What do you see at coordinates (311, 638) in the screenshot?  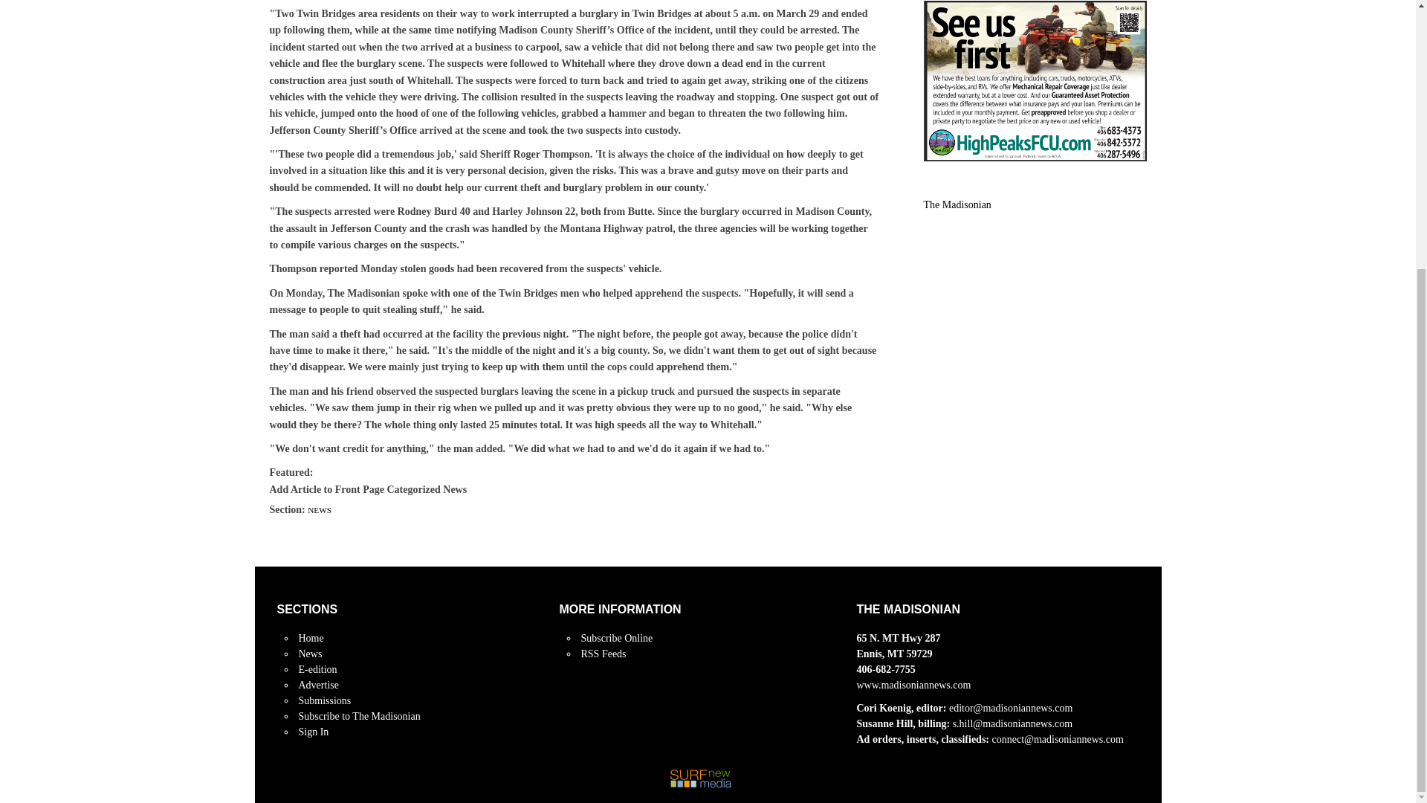 I see `Home` at bounding box center [311, 638].